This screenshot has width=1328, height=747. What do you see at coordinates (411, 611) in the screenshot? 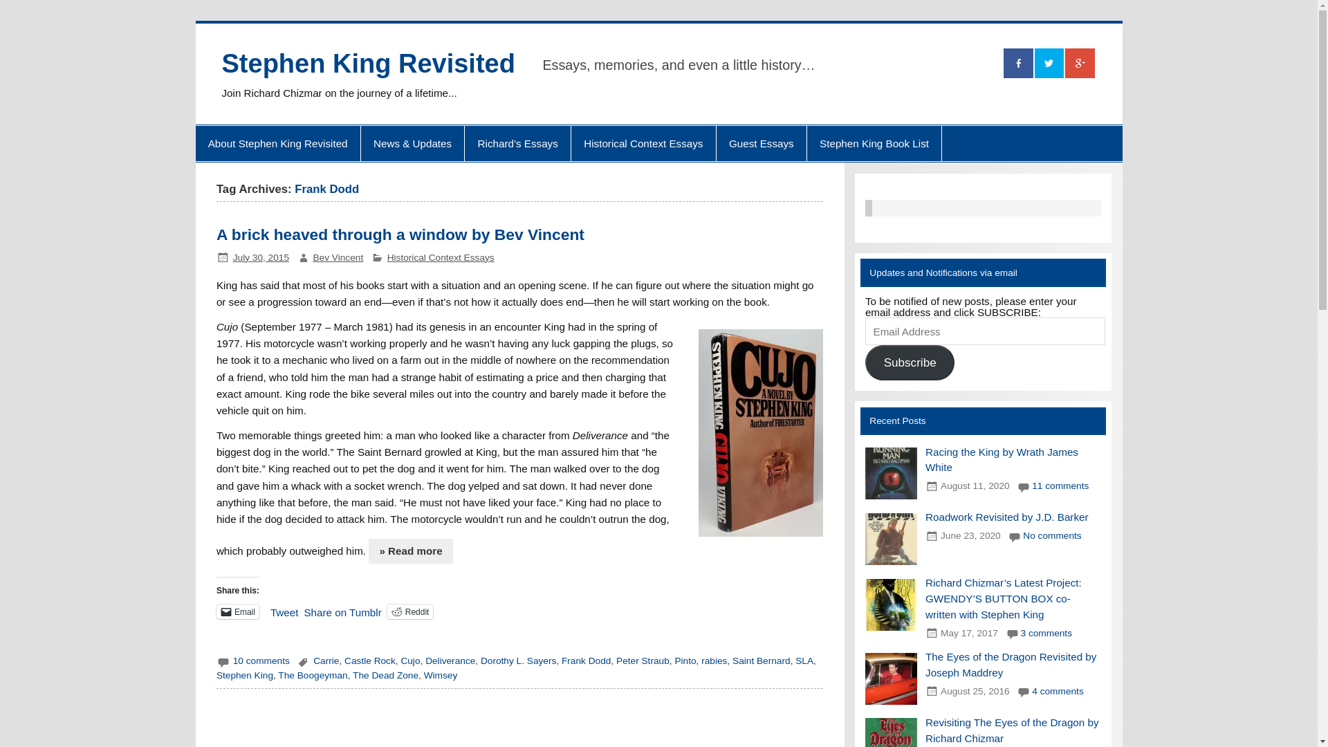
I see `Click to share on Reddit` at bounding box center [411, 611].